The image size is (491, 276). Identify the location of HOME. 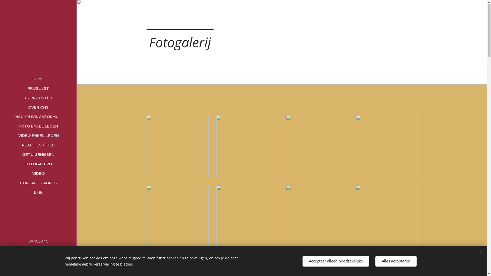
(38, 79).